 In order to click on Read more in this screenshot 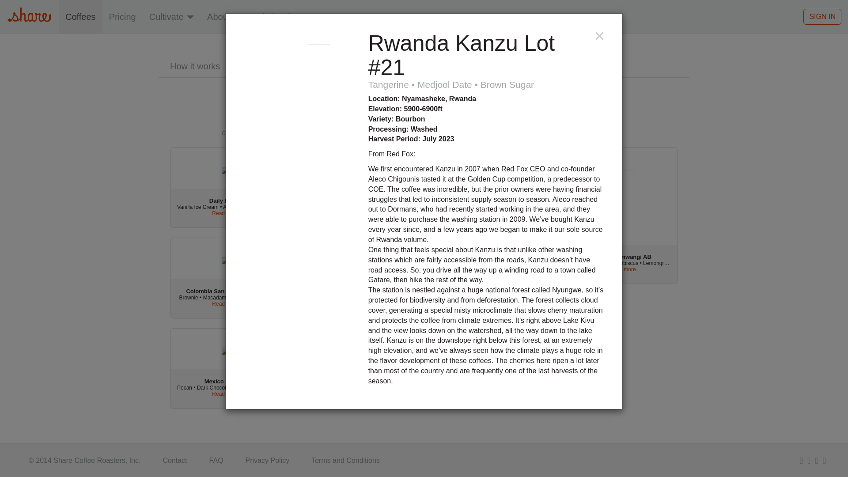, I will do `click(225, 394)`.